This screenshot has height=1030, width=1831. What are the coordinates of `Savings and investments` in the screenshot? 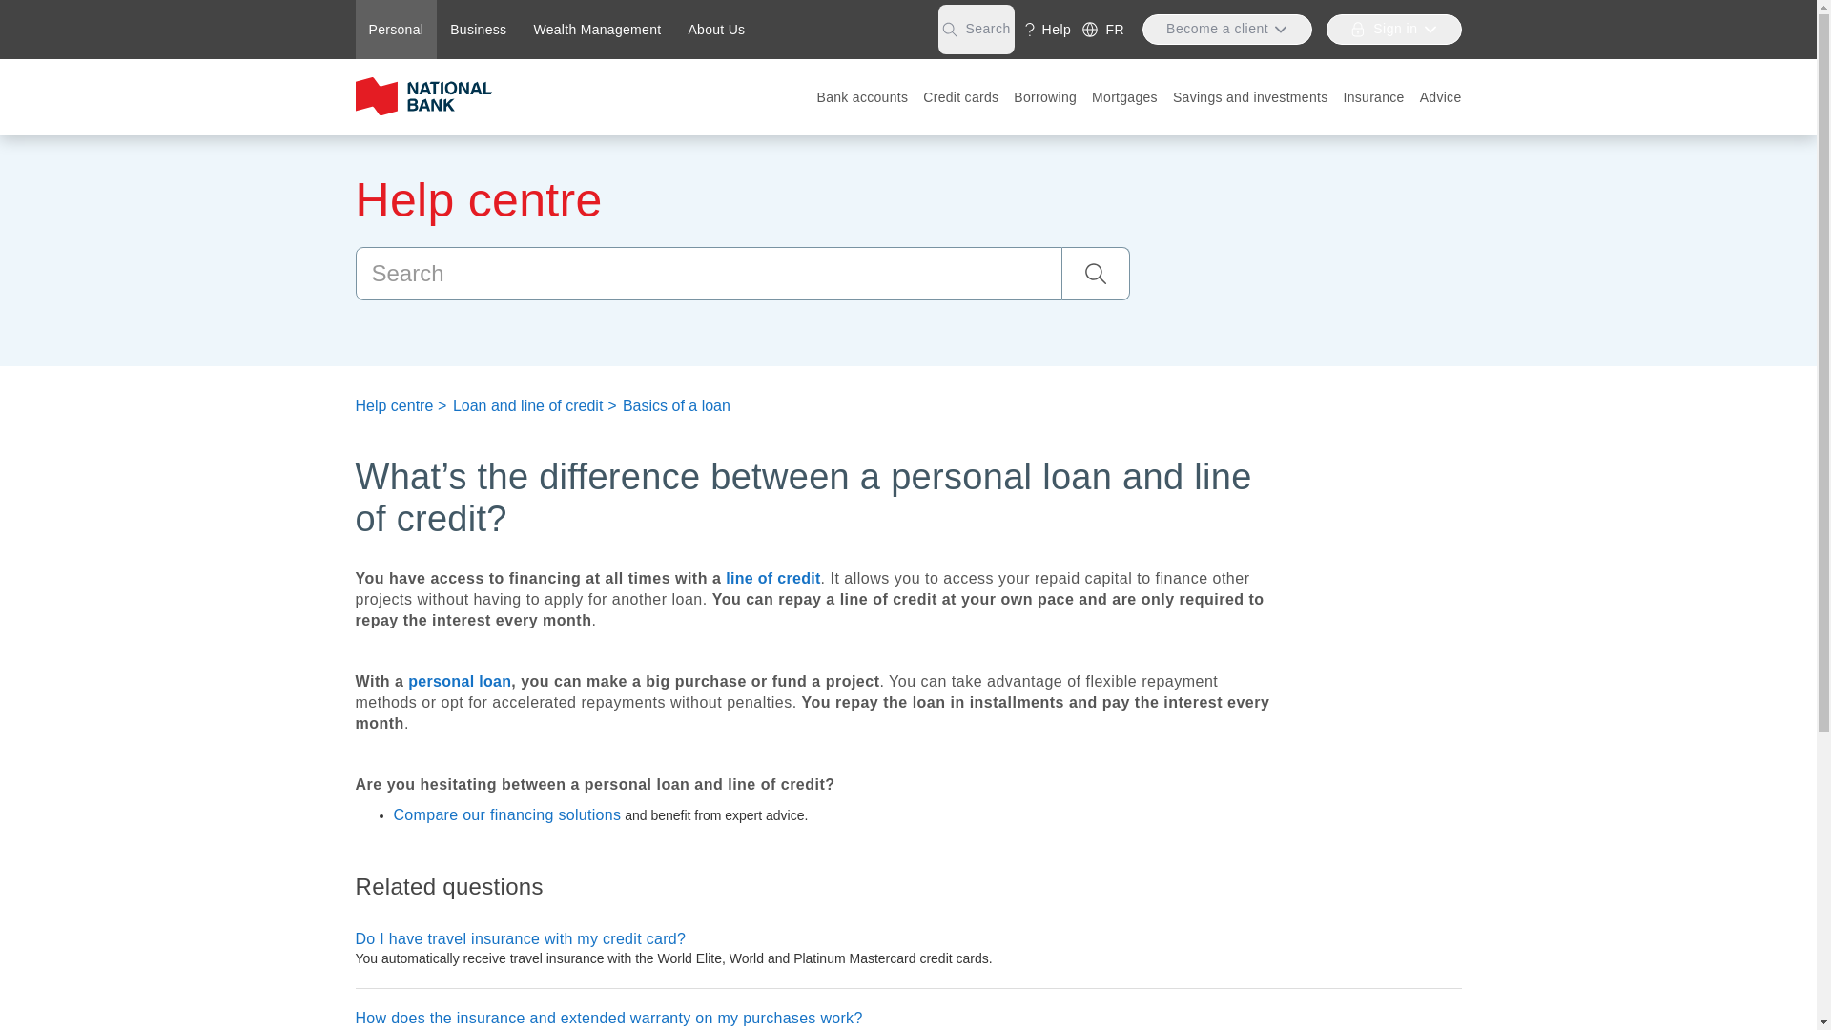 It's located at (1250, 97).